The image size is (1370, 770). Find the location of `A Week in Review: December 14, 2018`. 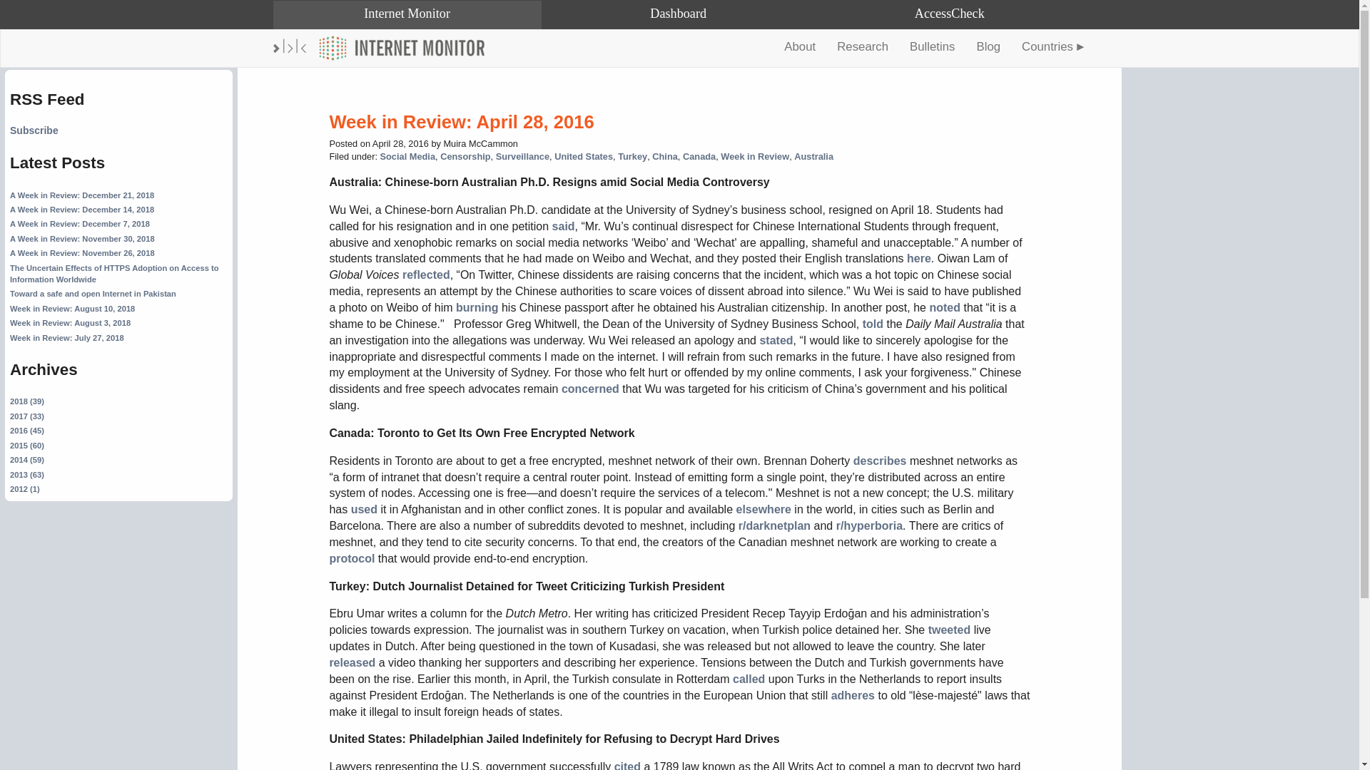

A Week in Review: December 14, 2018 is located at coordinates (81, 210).